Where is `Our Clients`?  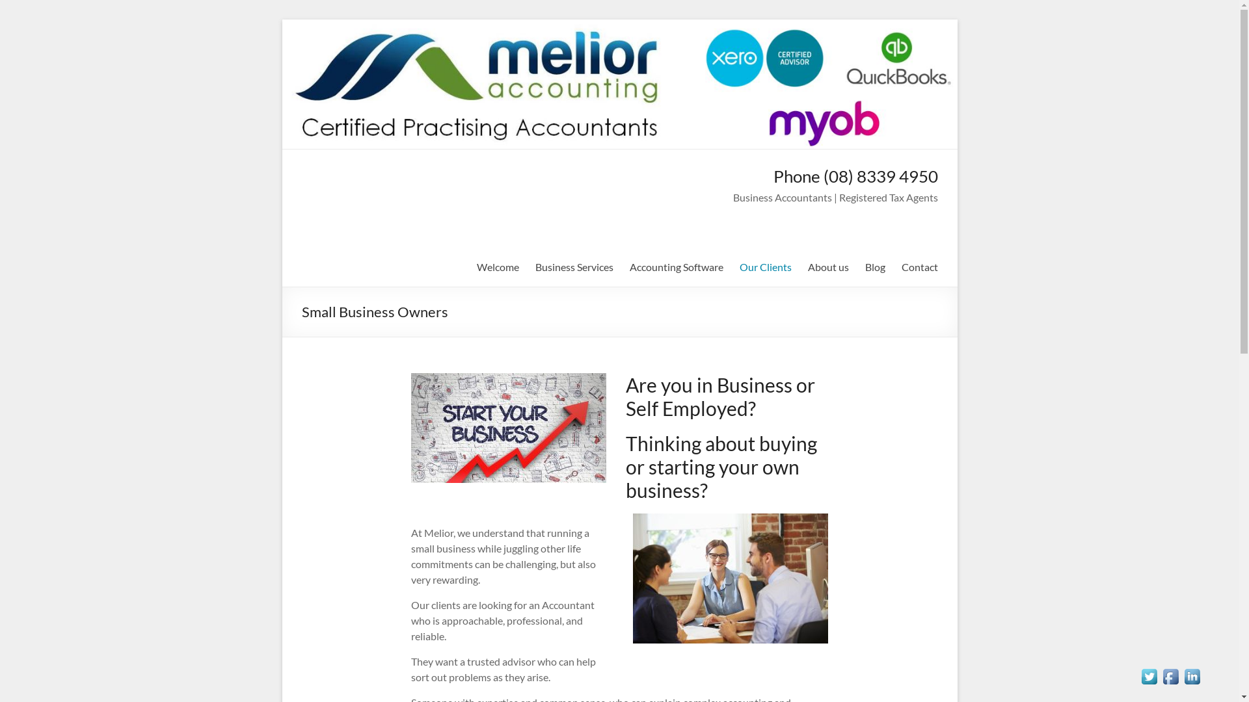
Our Clients is located at coordinates (765, 267).